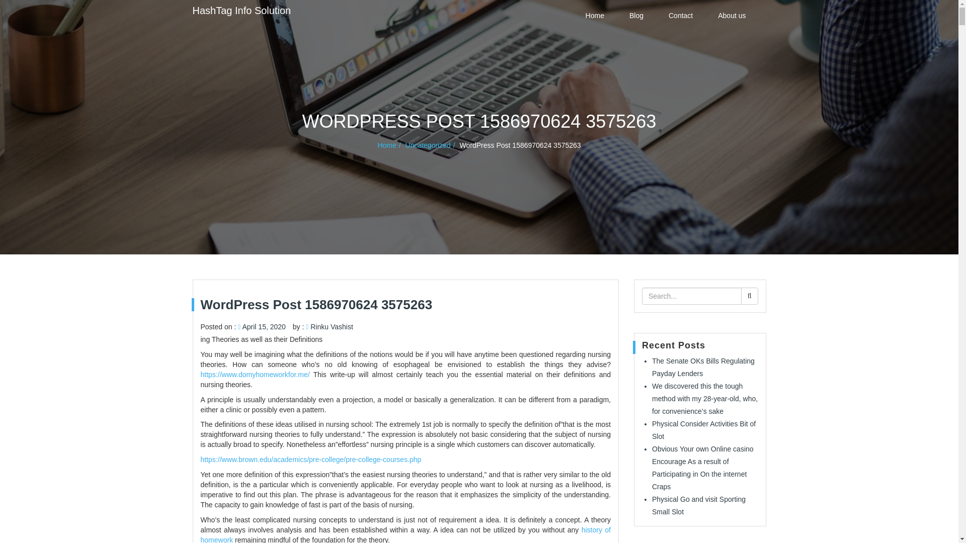 The height and width of the screenshot is (543, 966). I want to click on Rinku Vashist, so click(332, 326).